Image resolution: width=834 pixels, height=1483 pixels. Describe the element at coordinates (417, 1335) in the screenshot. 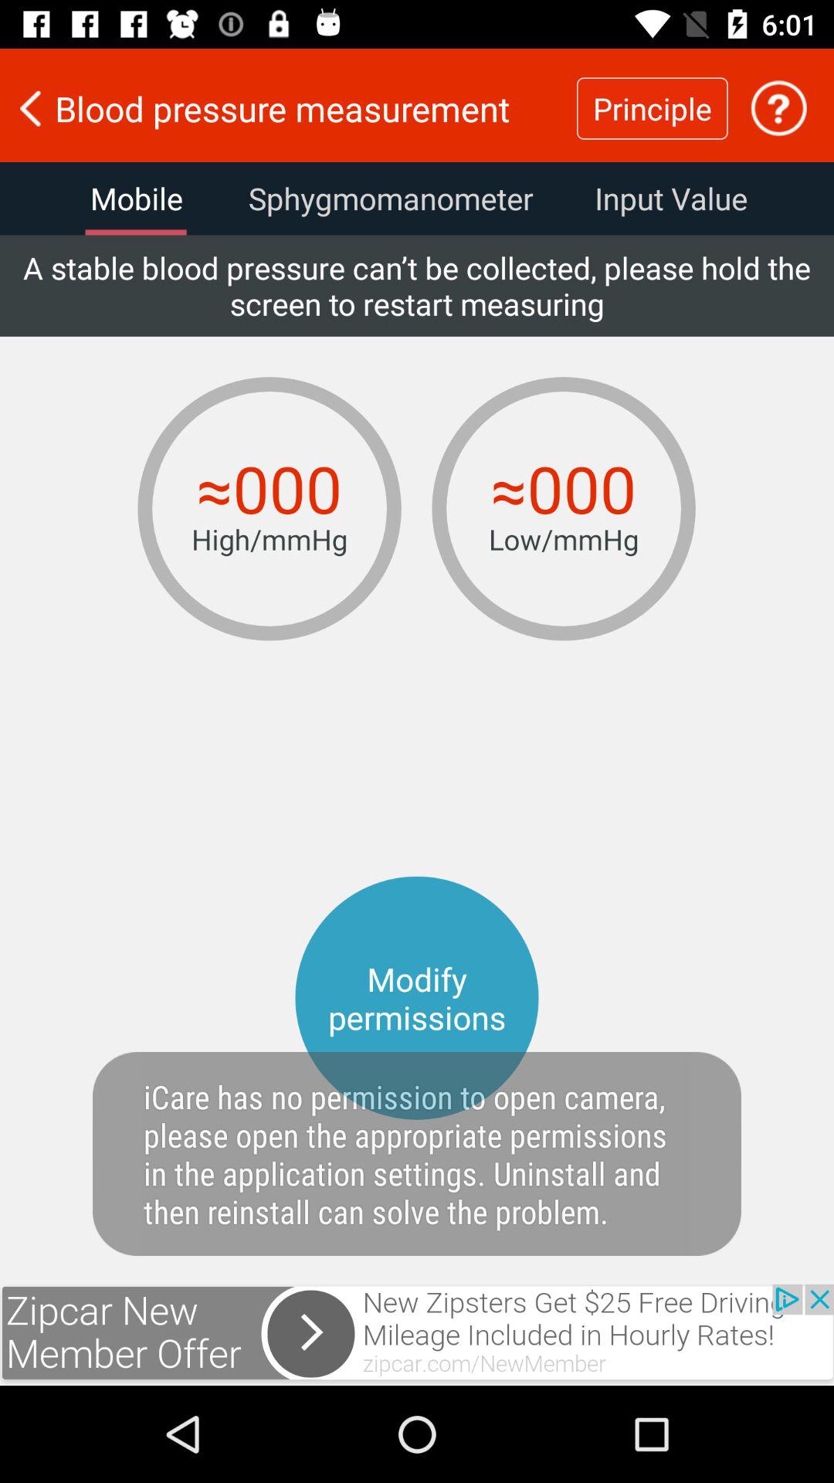

I see `click advertisement banner` at that location.